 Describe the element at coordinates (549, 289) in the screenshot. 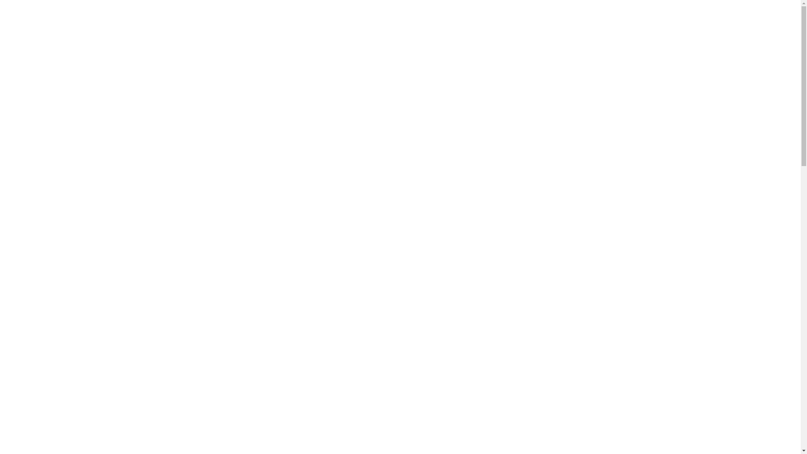

I see `Science` at that location.